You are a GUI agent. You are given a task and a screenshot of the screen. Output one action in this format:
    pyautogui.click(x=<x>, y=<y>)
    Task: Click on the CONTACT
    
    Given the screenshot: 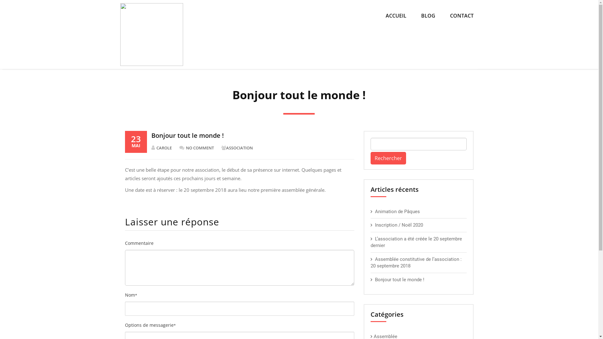 What is the action you would take?
    pyautogui.click(x=462, y=16)
    